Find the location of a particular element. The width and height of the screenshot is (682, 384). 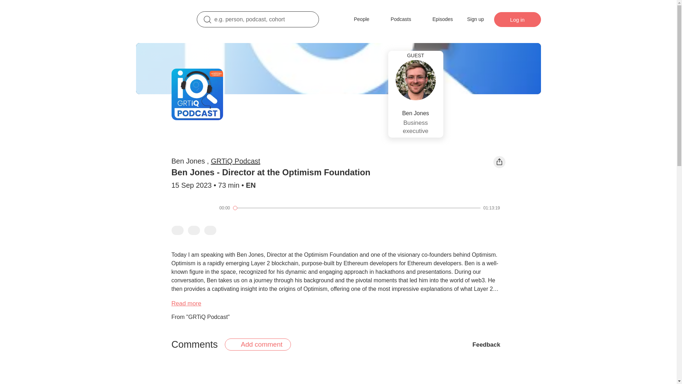

Episodes is located at coordinates (437, 19).